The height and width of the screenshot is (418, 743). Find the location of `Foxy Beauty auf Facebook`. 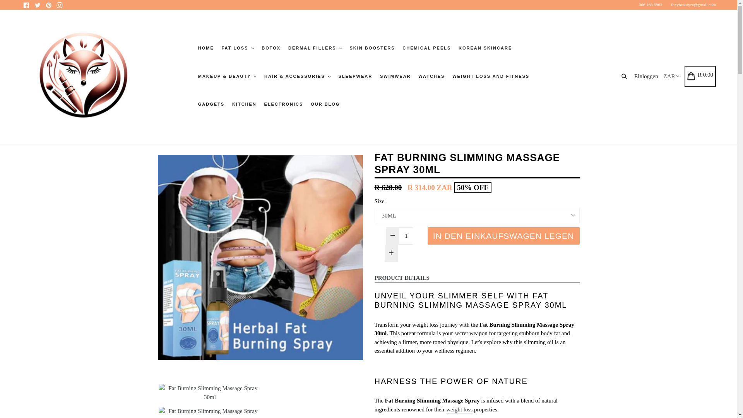

Foxy Beauty auf Facebook is located at coordinates (26, 5).